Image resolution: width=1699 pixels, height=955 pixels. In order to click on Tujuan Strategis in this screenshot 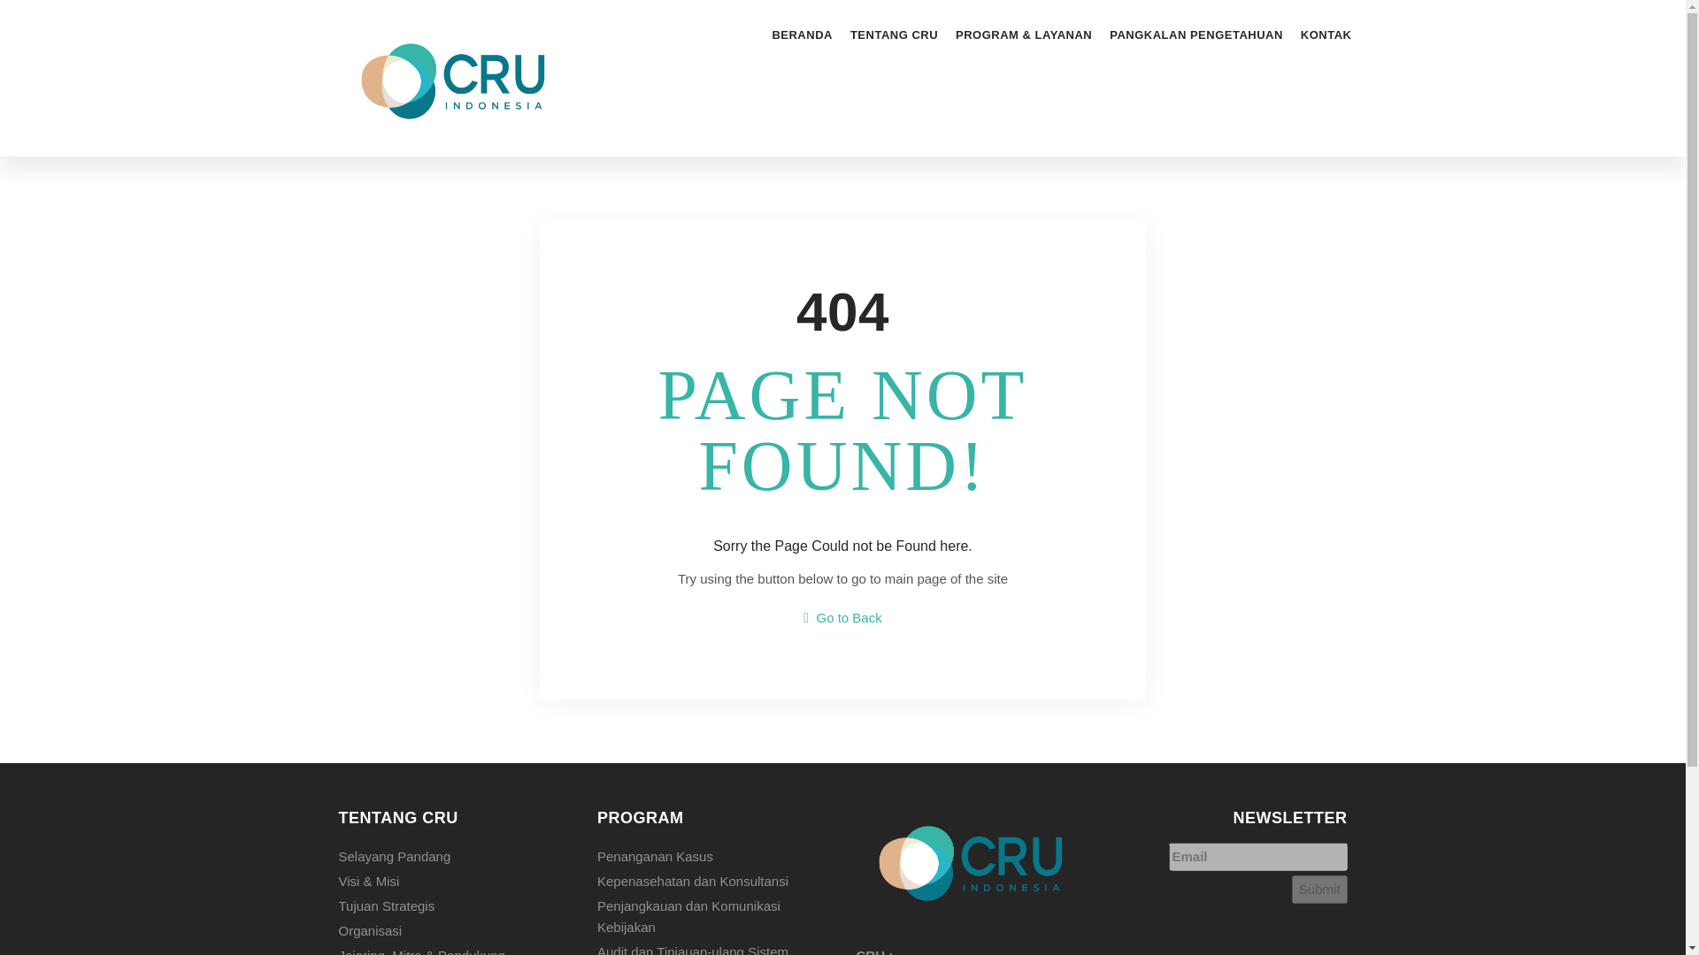, I will do `click(455, 904)`.